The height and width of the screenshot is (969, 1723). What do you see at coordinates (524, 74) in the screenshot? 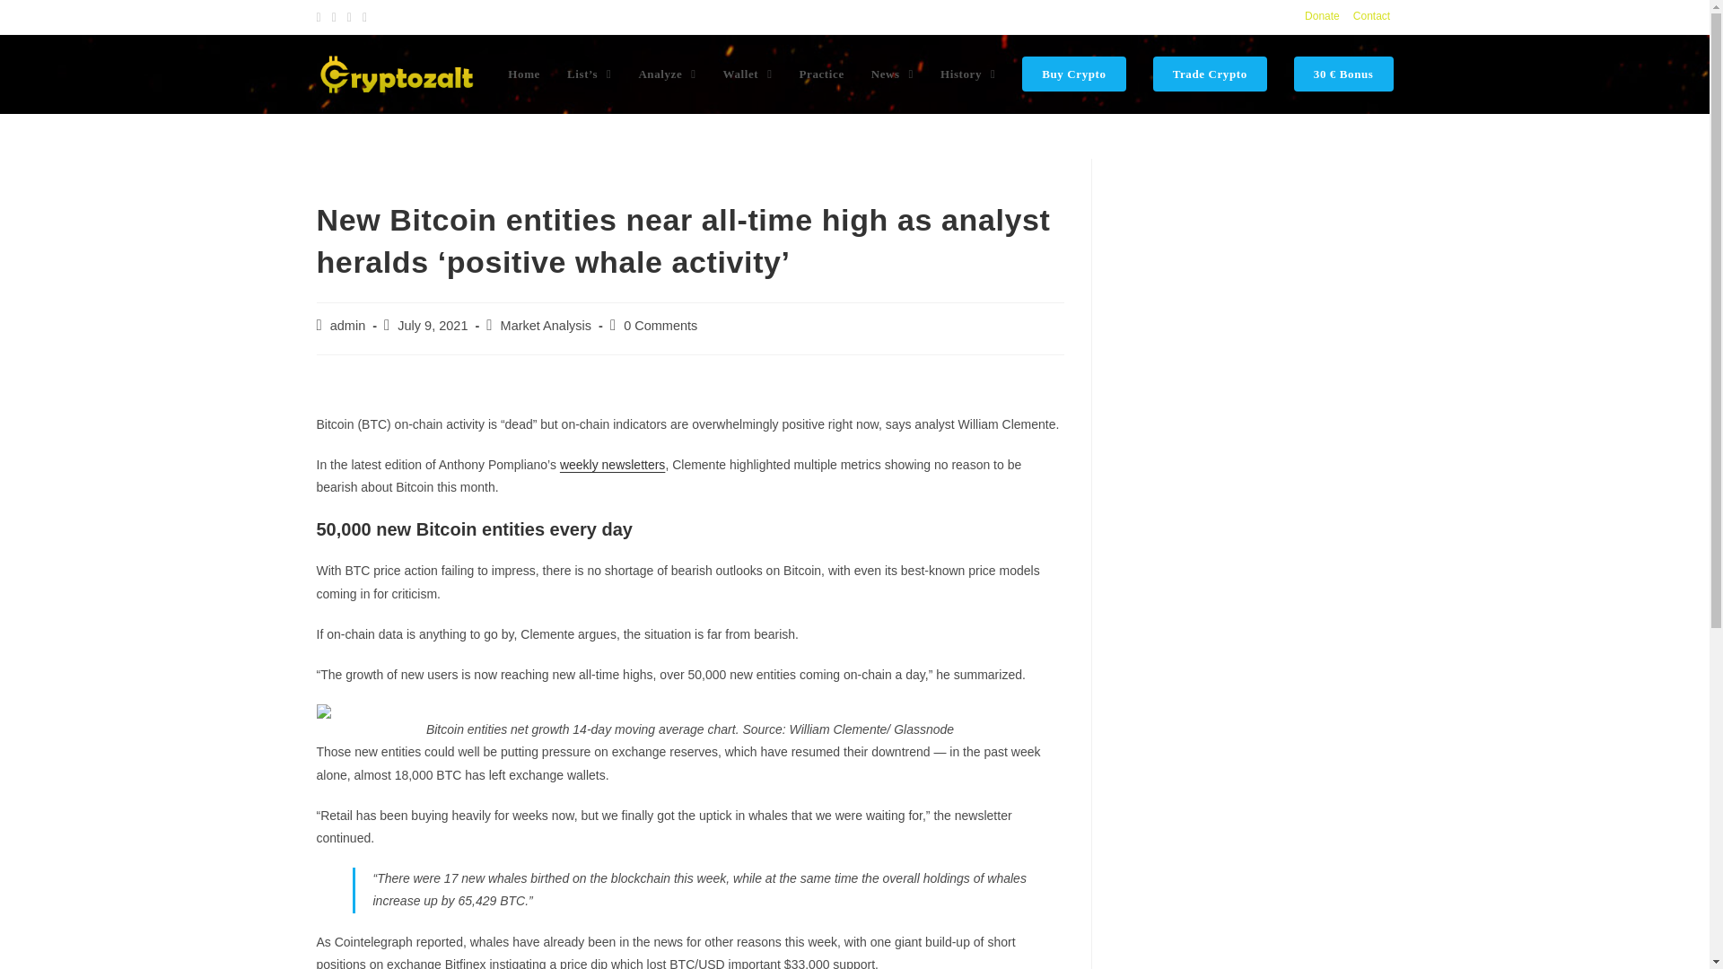
I see `Home` at bounding box center [524, 74].